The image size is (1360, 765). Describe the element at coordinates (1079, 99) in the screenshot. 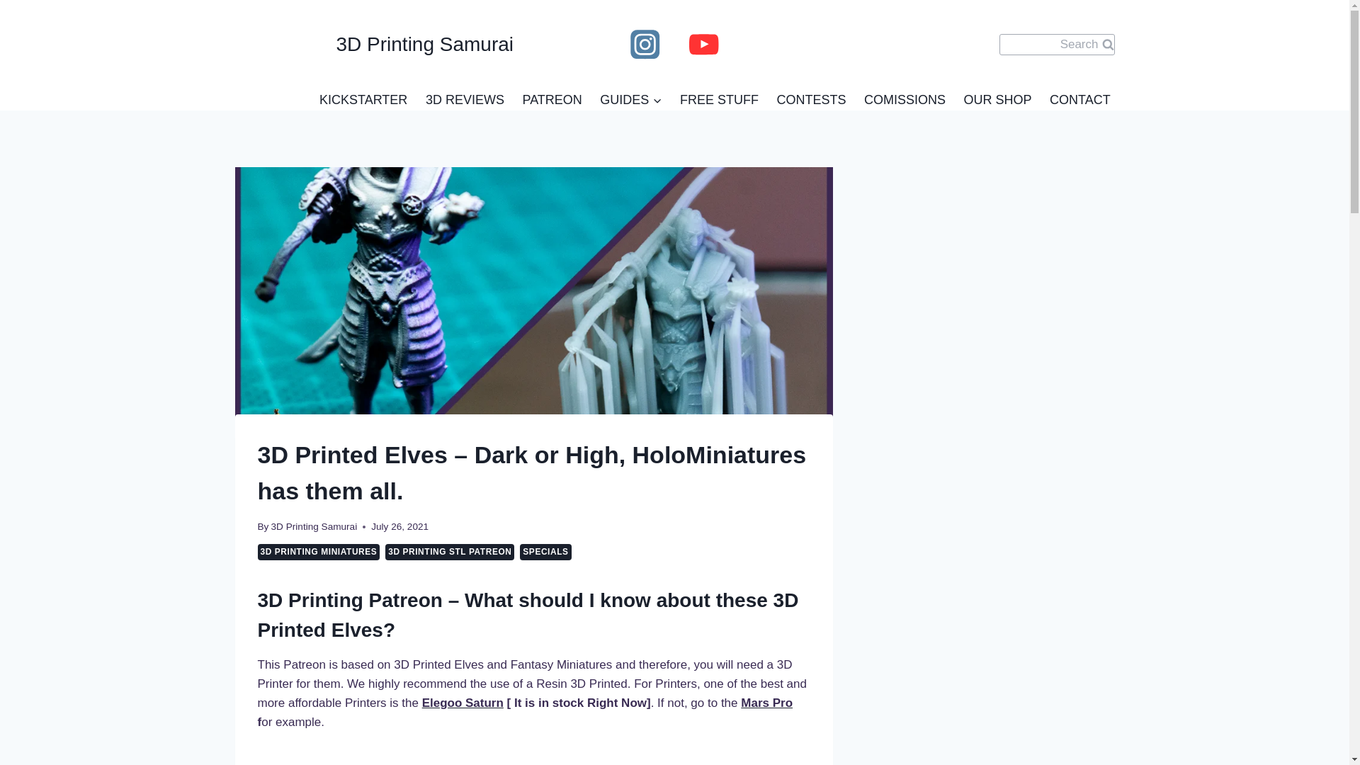

I see `CONTACT` at that location.